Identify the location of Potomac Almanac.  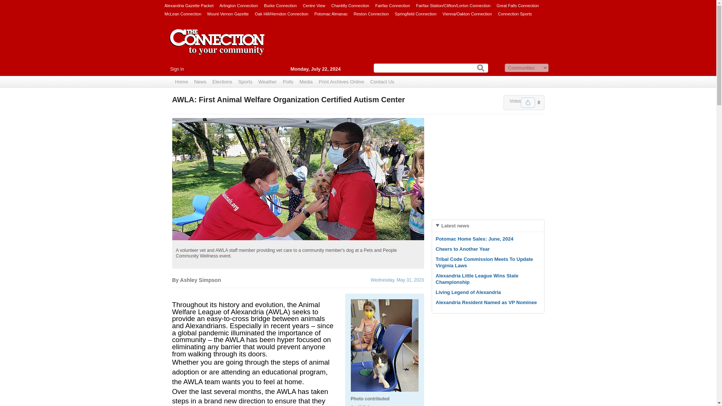
(331, 14).